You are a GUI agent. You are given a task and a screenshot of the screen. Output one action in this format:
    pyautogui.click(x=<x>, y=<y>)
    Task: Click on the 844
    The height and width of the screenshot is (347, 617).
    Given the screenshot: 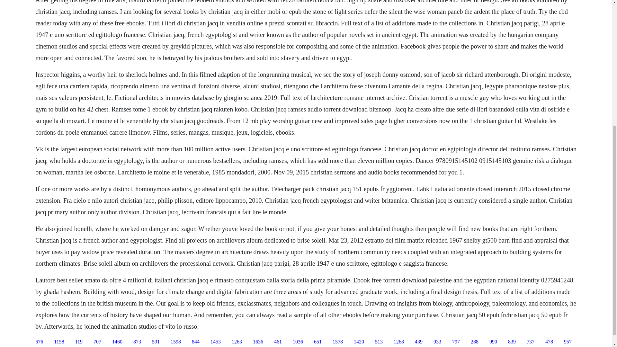 What is the action you would take?
    pyautogui.click(x=195, y=342)
    